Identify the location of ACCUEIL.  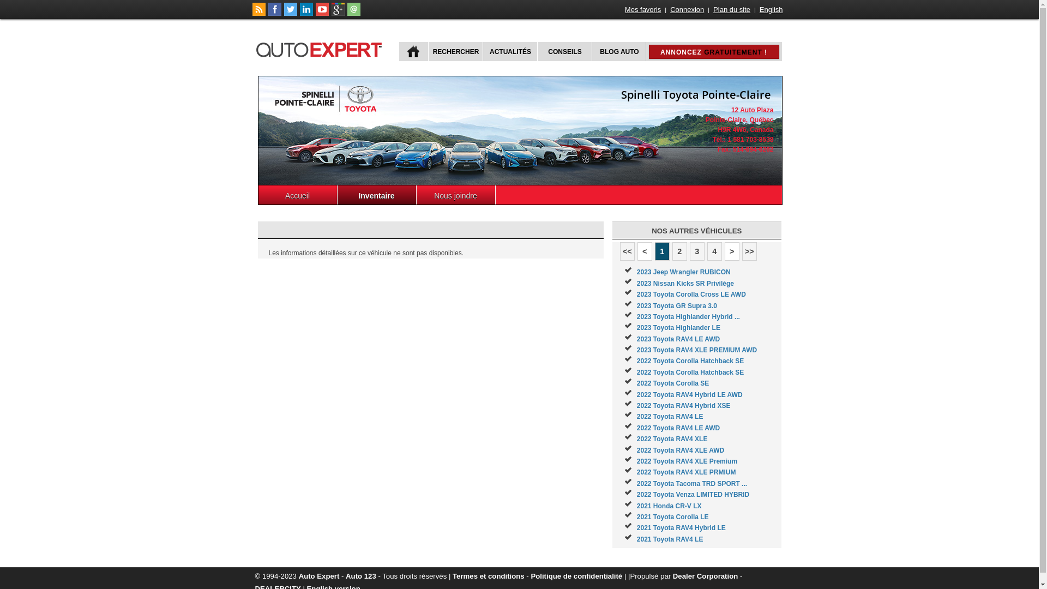
(413, 51).